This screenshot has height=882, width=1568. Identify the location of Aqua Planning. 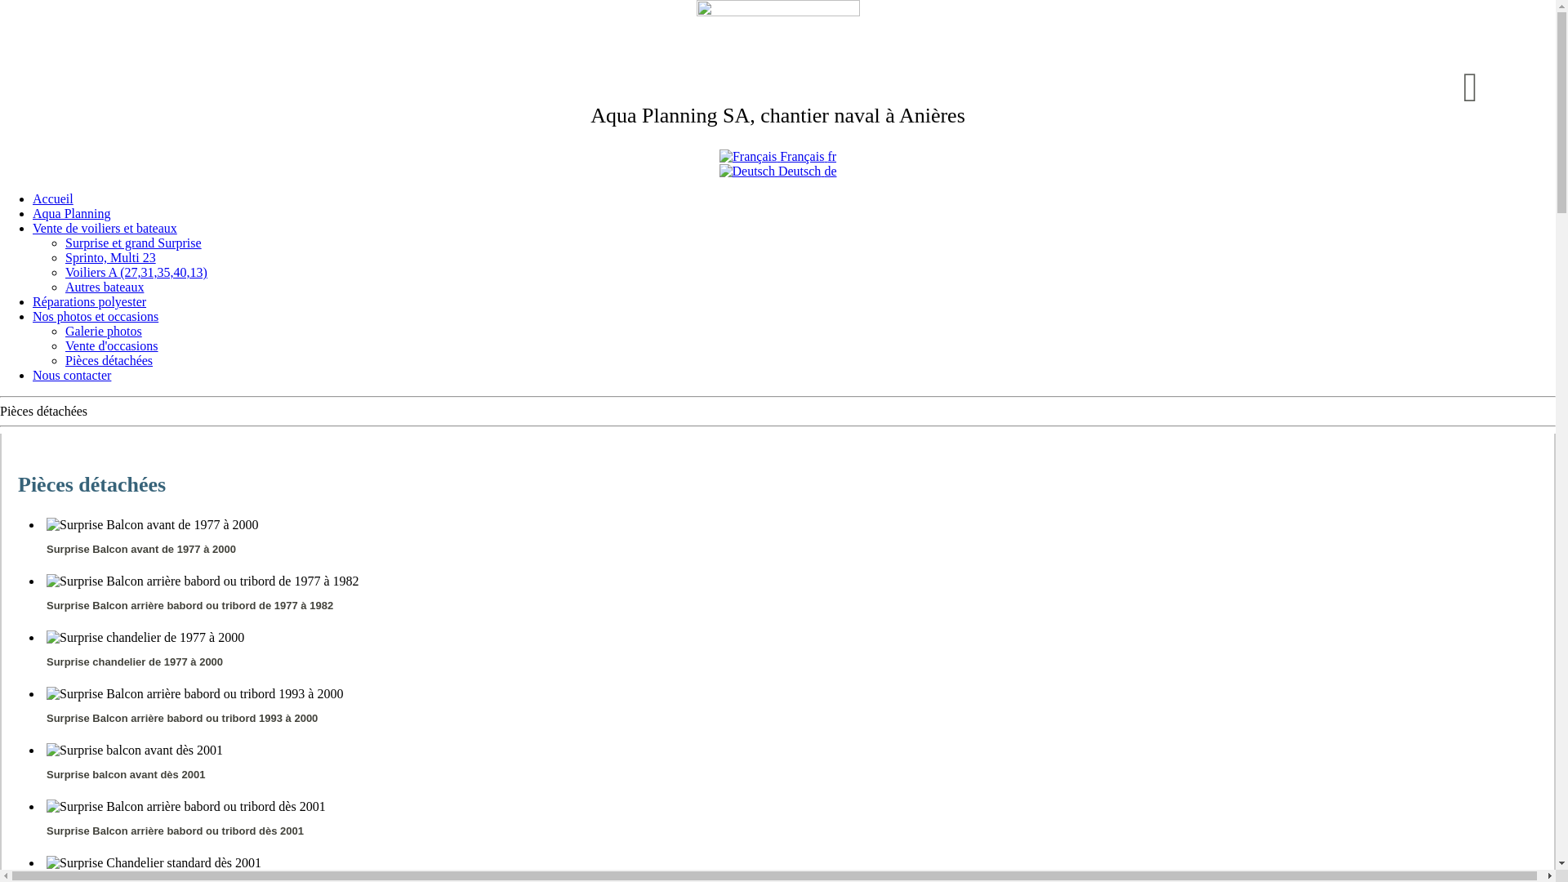
(72, 214).